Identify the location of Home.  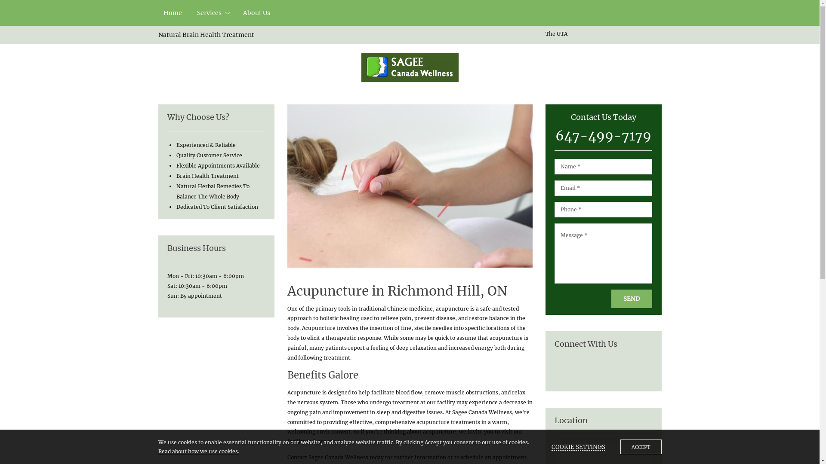
(173, 13).